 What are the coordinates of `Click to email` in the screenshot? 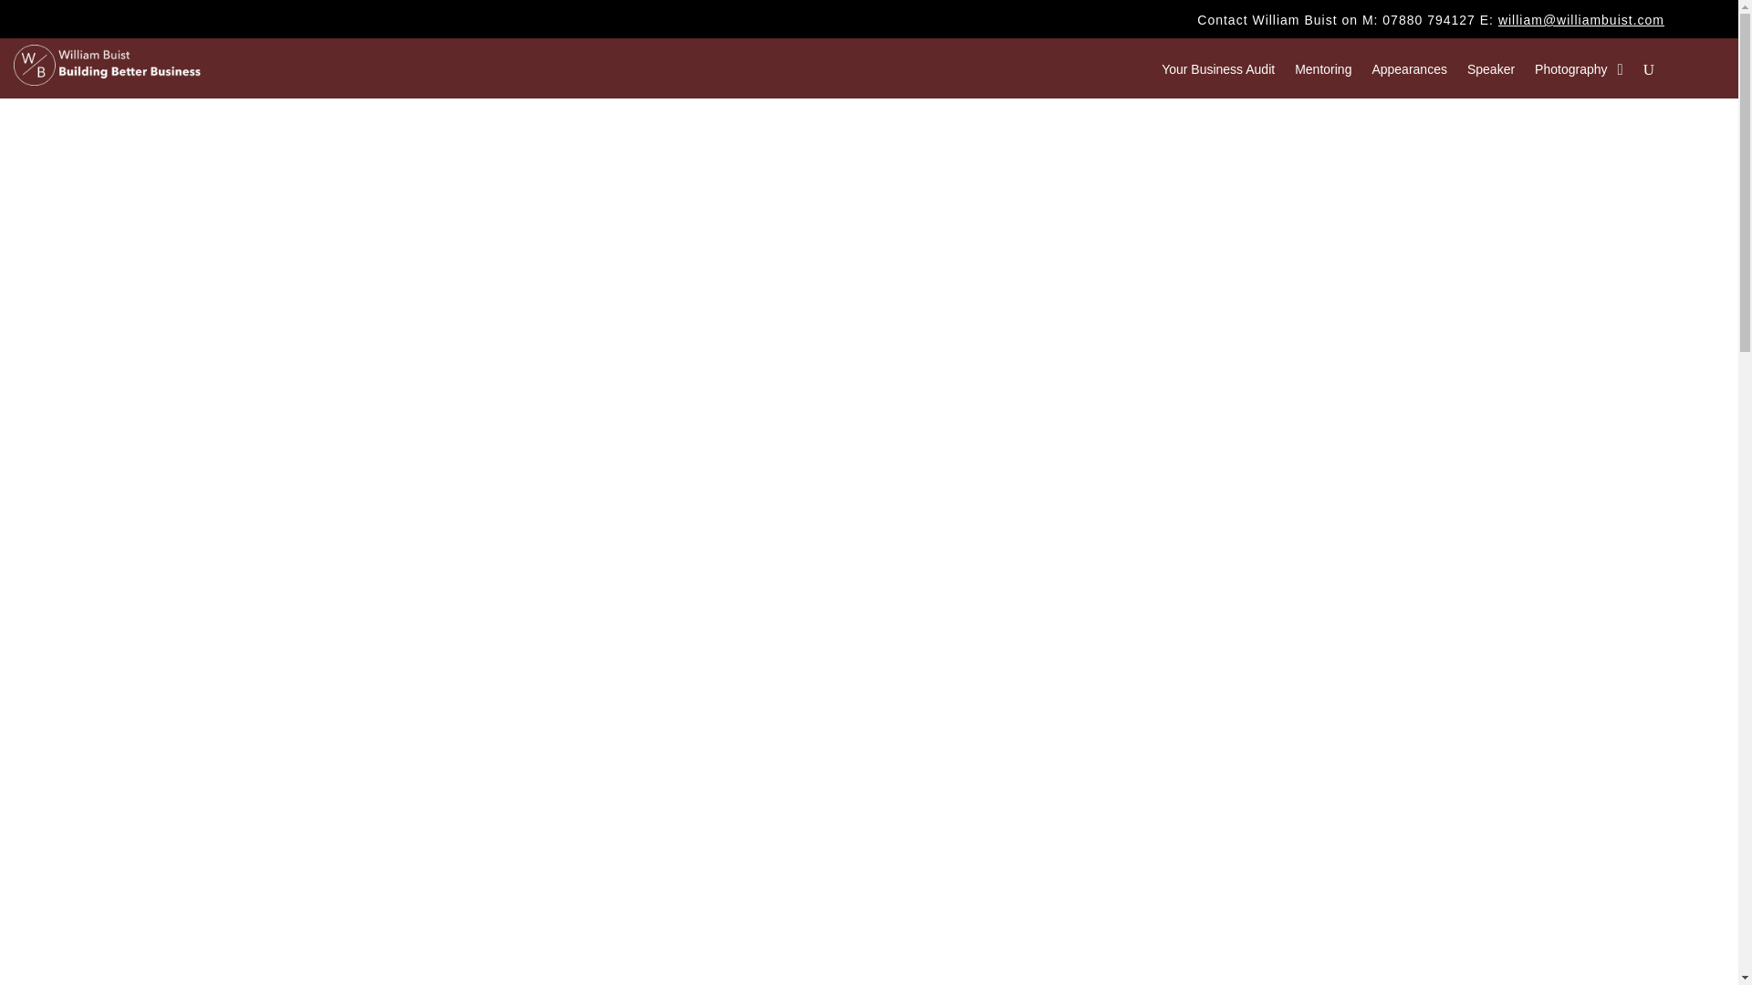 It's located at (1580, 20).